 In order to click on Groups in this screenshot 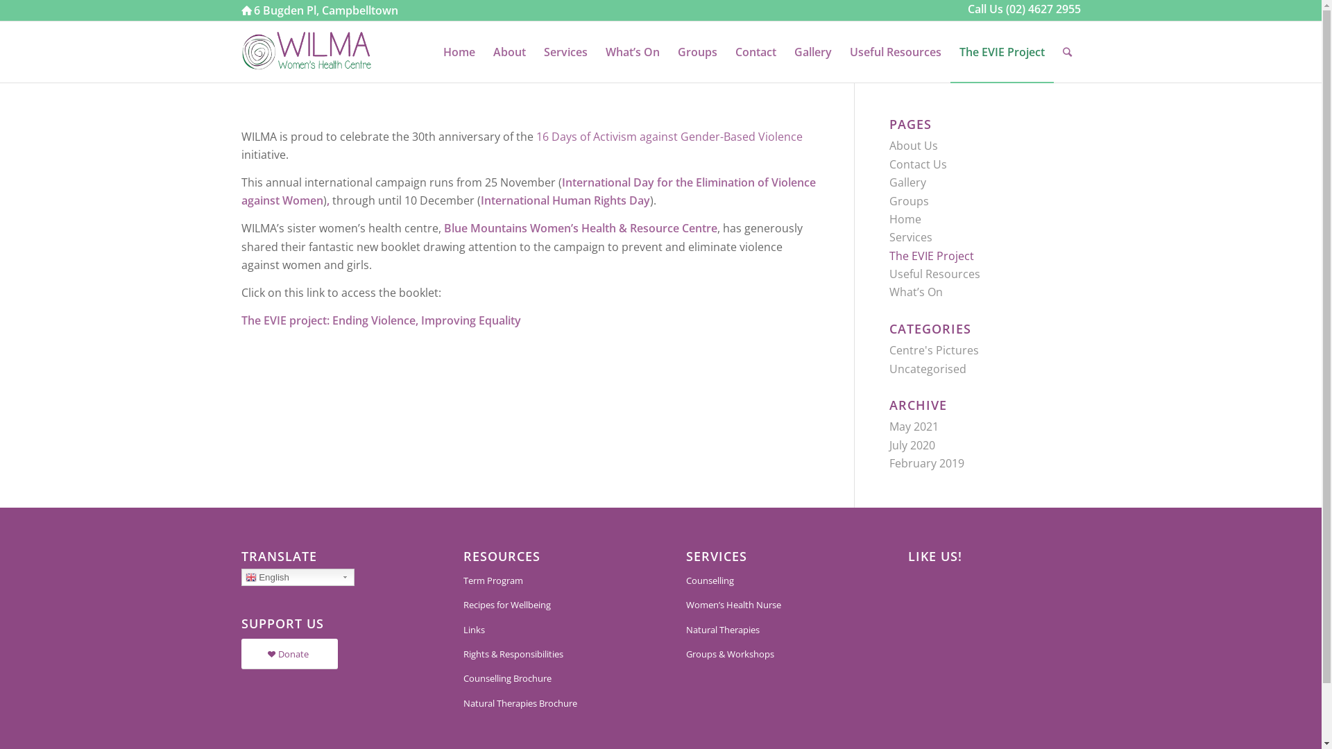, I will do `click(909, 201)`.